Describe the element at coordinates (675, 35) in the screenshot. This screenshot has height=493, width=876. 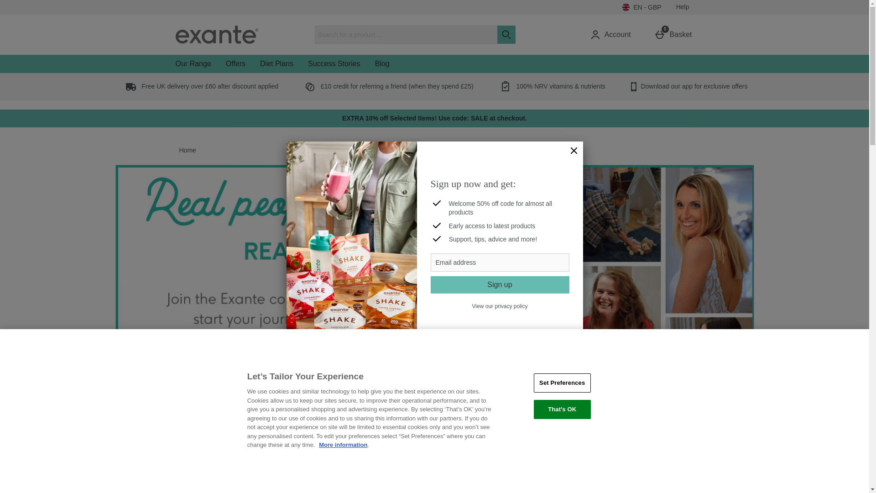
I see `Account` at that location.